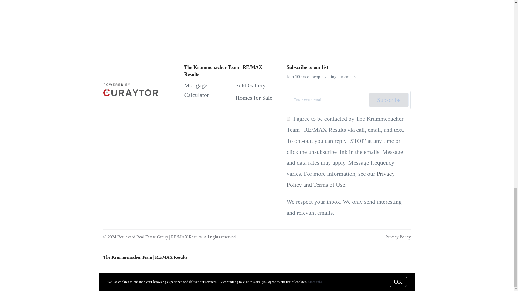 The image size is (518, 291). Describe the element at coordinates (288, 119) in the screenshot. I see `on` at that location.